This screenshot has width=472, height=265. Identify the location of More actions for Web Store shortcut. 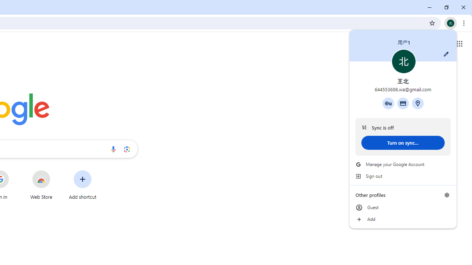
(56, 171).